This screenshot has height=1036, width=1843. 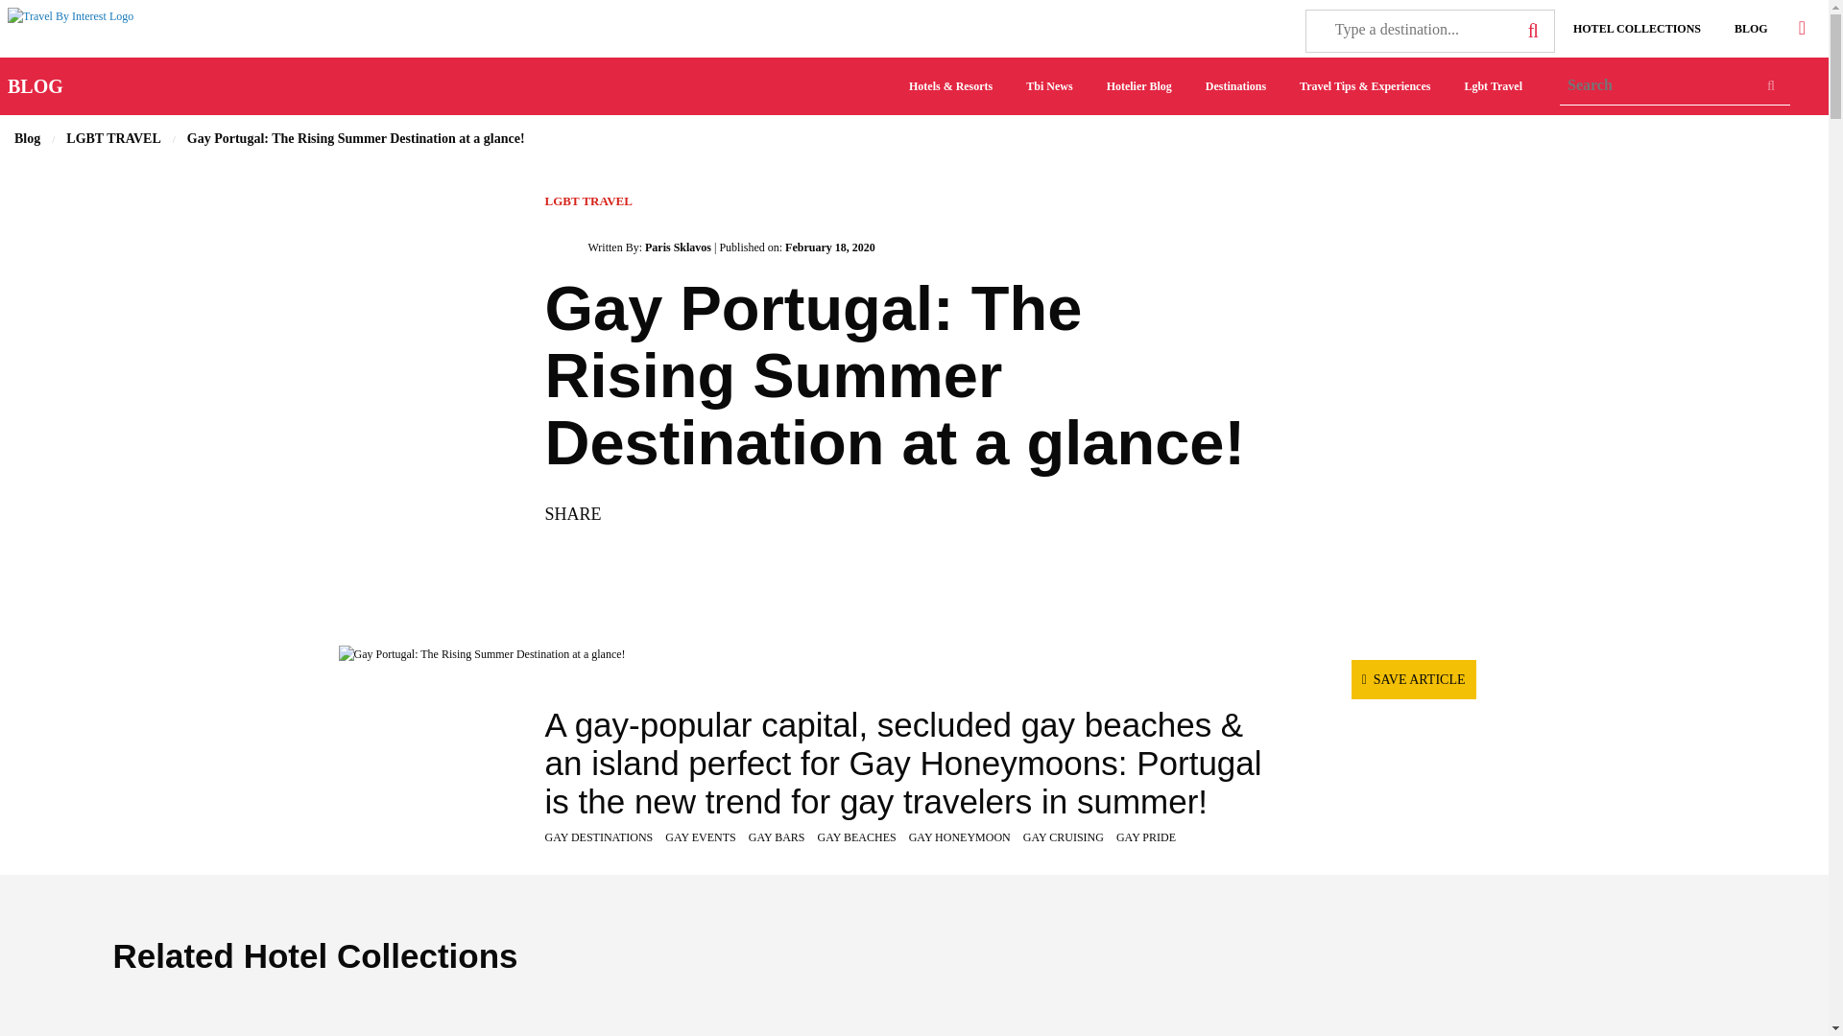 What do you see at coordinates (1751, 28) in the screenshot?
I see `BLOG` at bounding box center [1751, 28].